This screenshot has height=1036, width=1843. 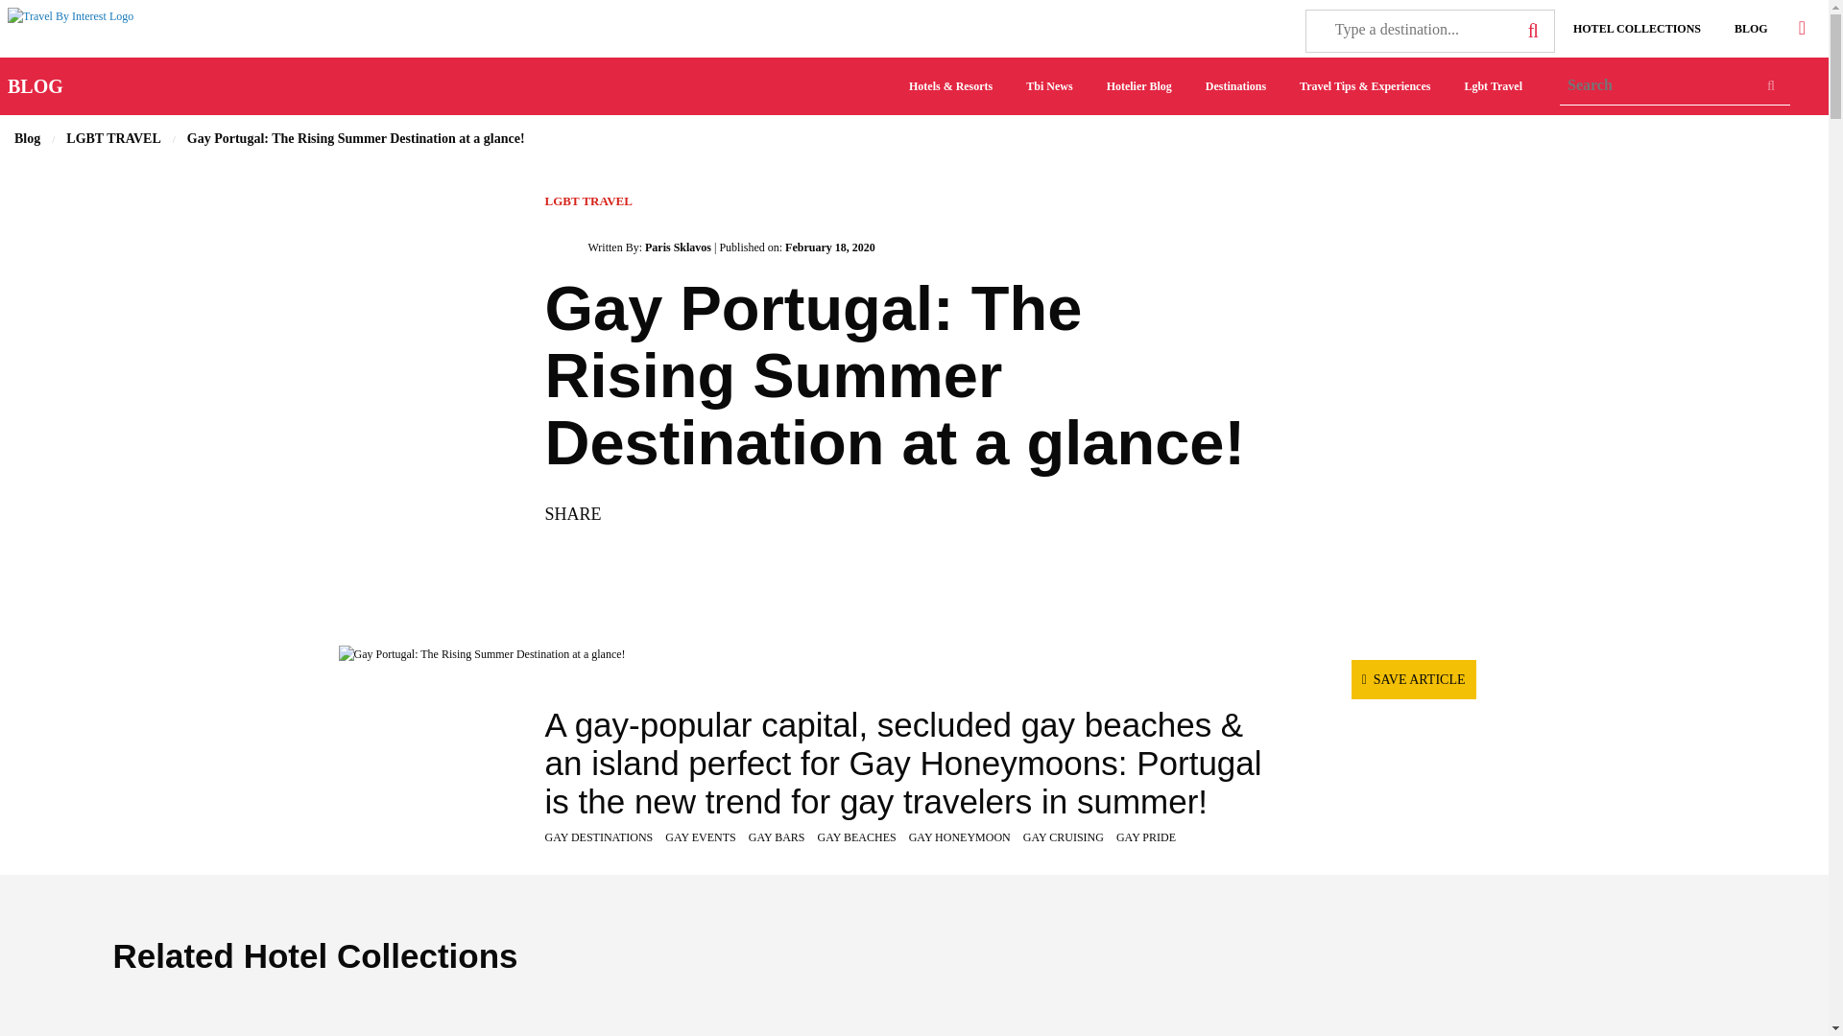 What do you see at coordinates (1751, 28) in the screenshot?
I see `BLOG` at bounding box center [1751, 28].